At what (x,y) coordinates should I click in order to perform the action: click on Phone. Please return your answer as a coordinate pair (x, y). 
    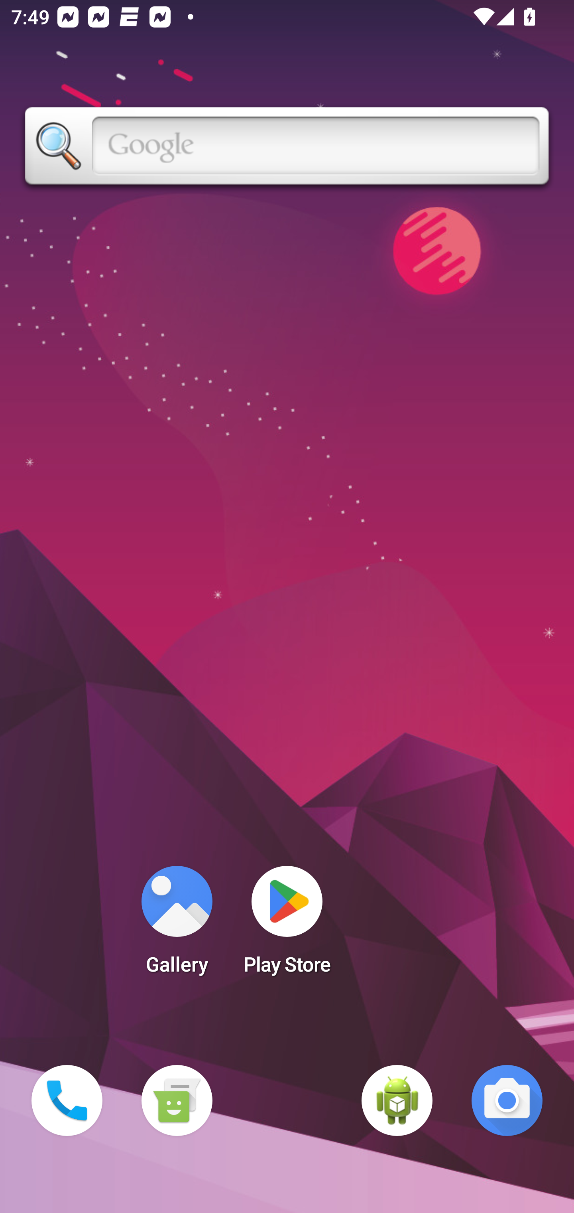
    Looking at the image, I should click on (67, 1100).